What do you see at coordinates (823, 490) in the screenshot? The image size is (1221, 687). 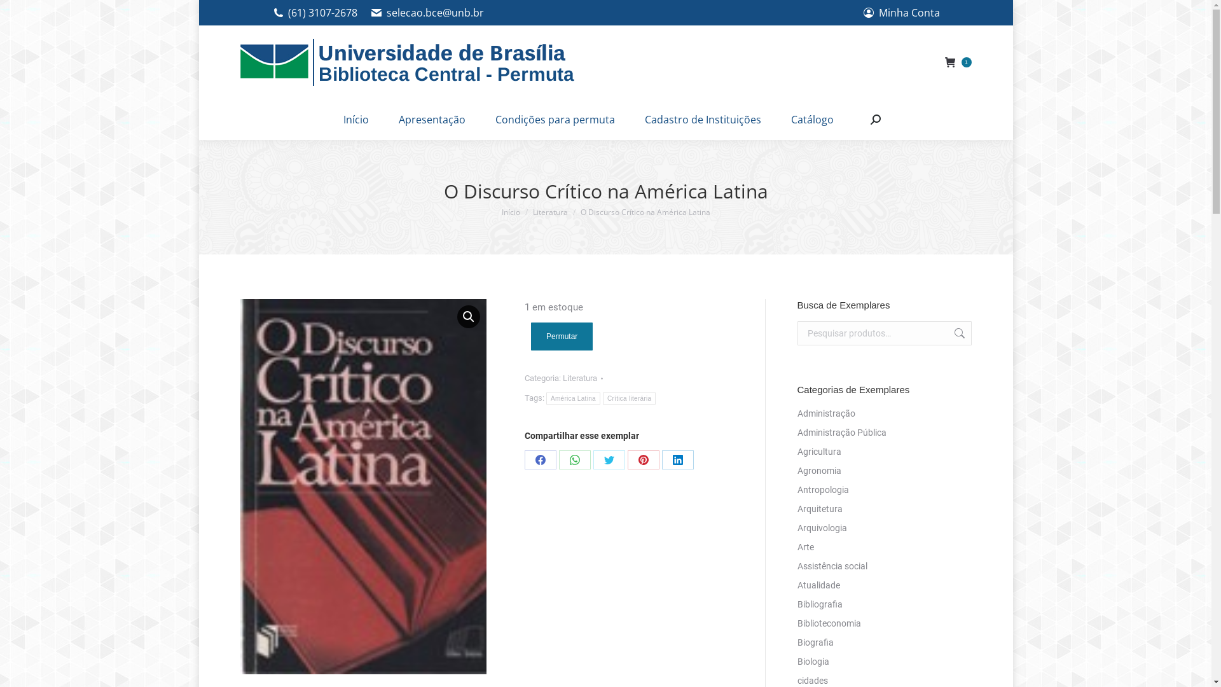 I see `Antropologia` at bounding box center [823, 490].